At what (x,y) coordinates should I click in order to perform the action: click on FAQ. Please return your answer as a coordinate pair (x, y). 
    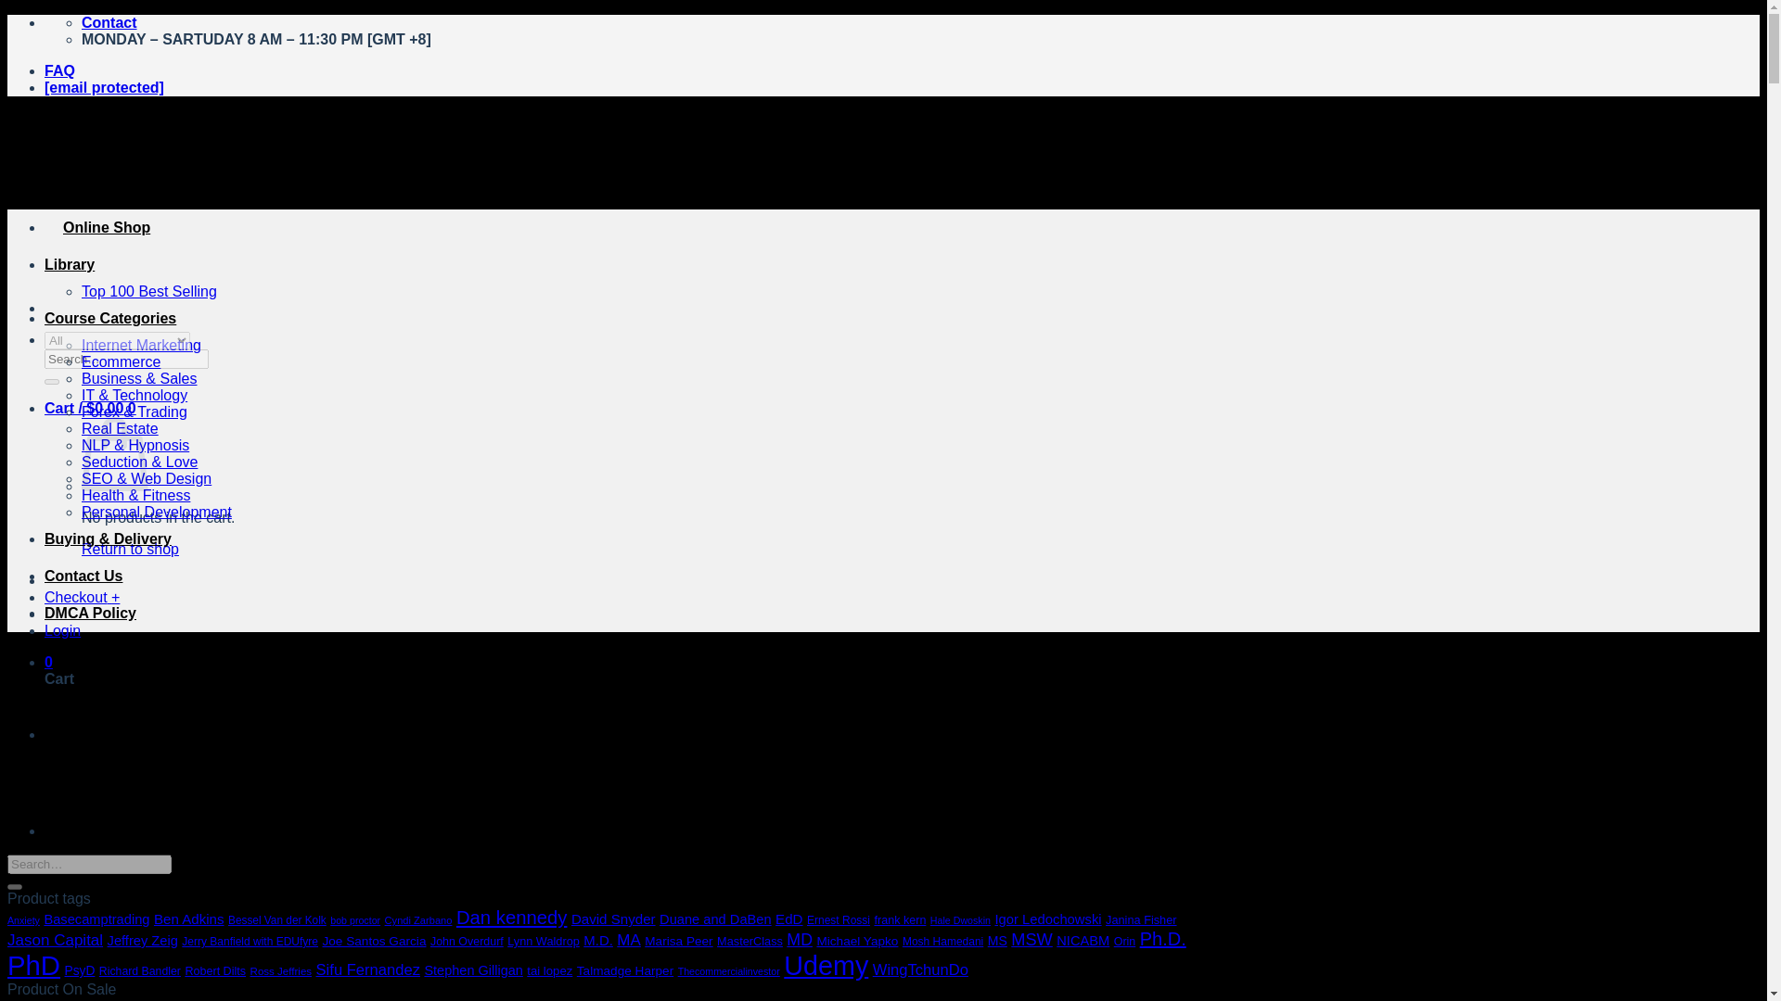
    Looking at the image, I should click on (59, 70).